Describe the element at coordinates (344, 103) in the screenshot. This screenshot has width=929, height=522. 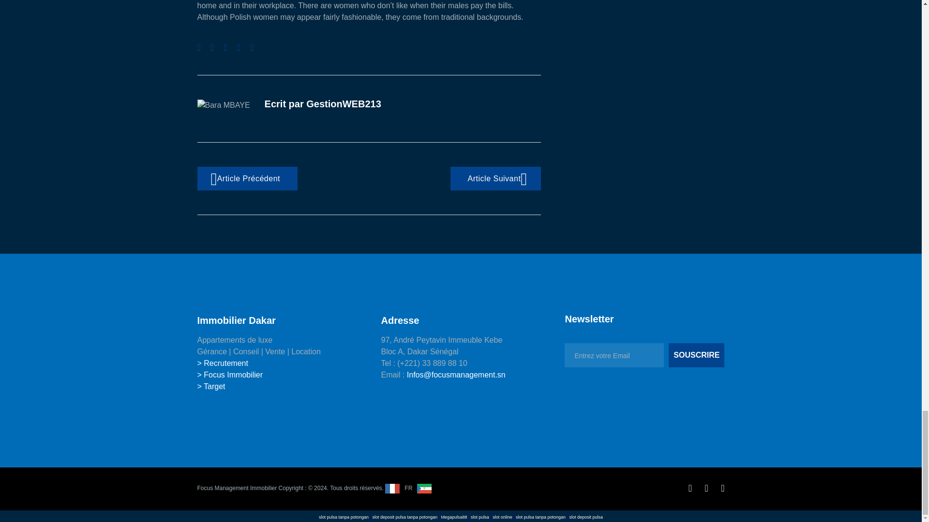
I see `Articles par GestionWEB213` at that location.